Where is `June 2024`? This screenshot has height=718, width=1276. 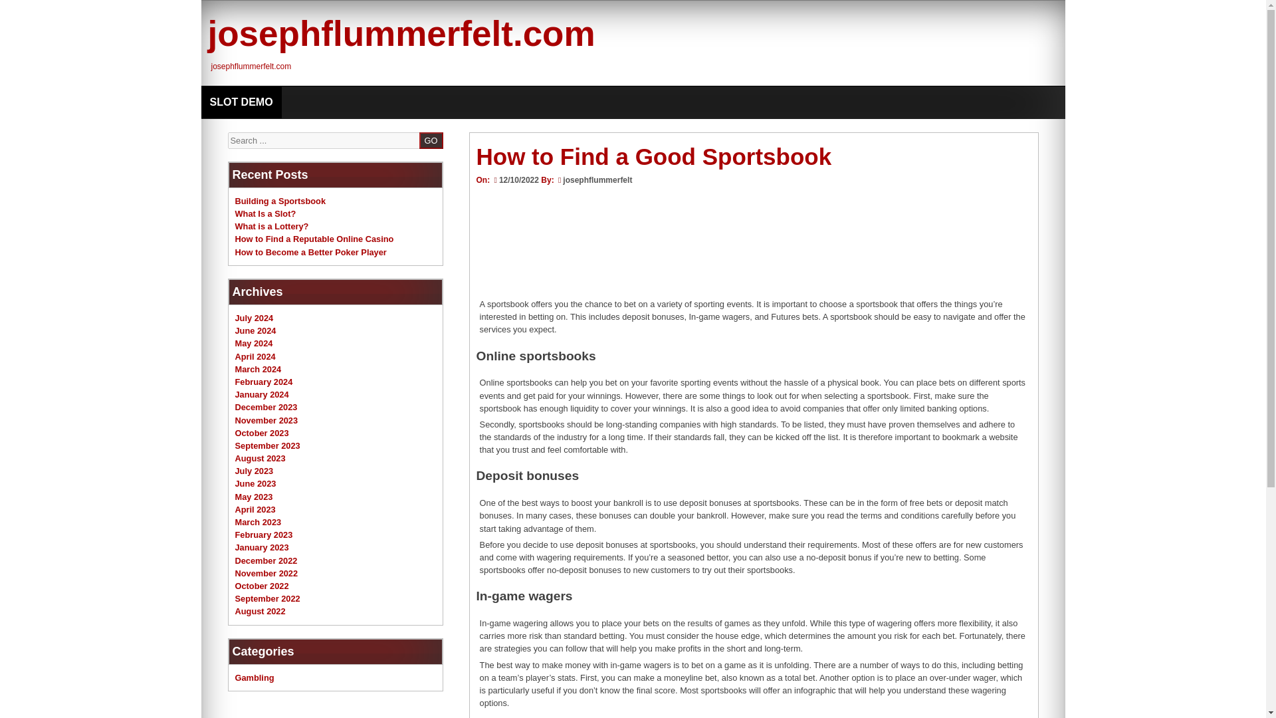
June 2024 is located at coordinates (255, 331).